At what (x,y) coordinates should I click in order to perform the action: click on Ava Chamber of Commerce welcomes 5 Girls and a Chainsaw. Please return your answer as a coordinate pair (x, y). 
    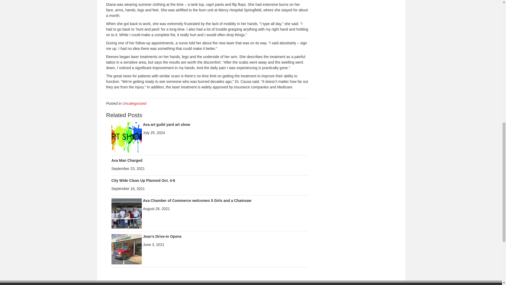
    Looking at the image, I should click on (197, 200).